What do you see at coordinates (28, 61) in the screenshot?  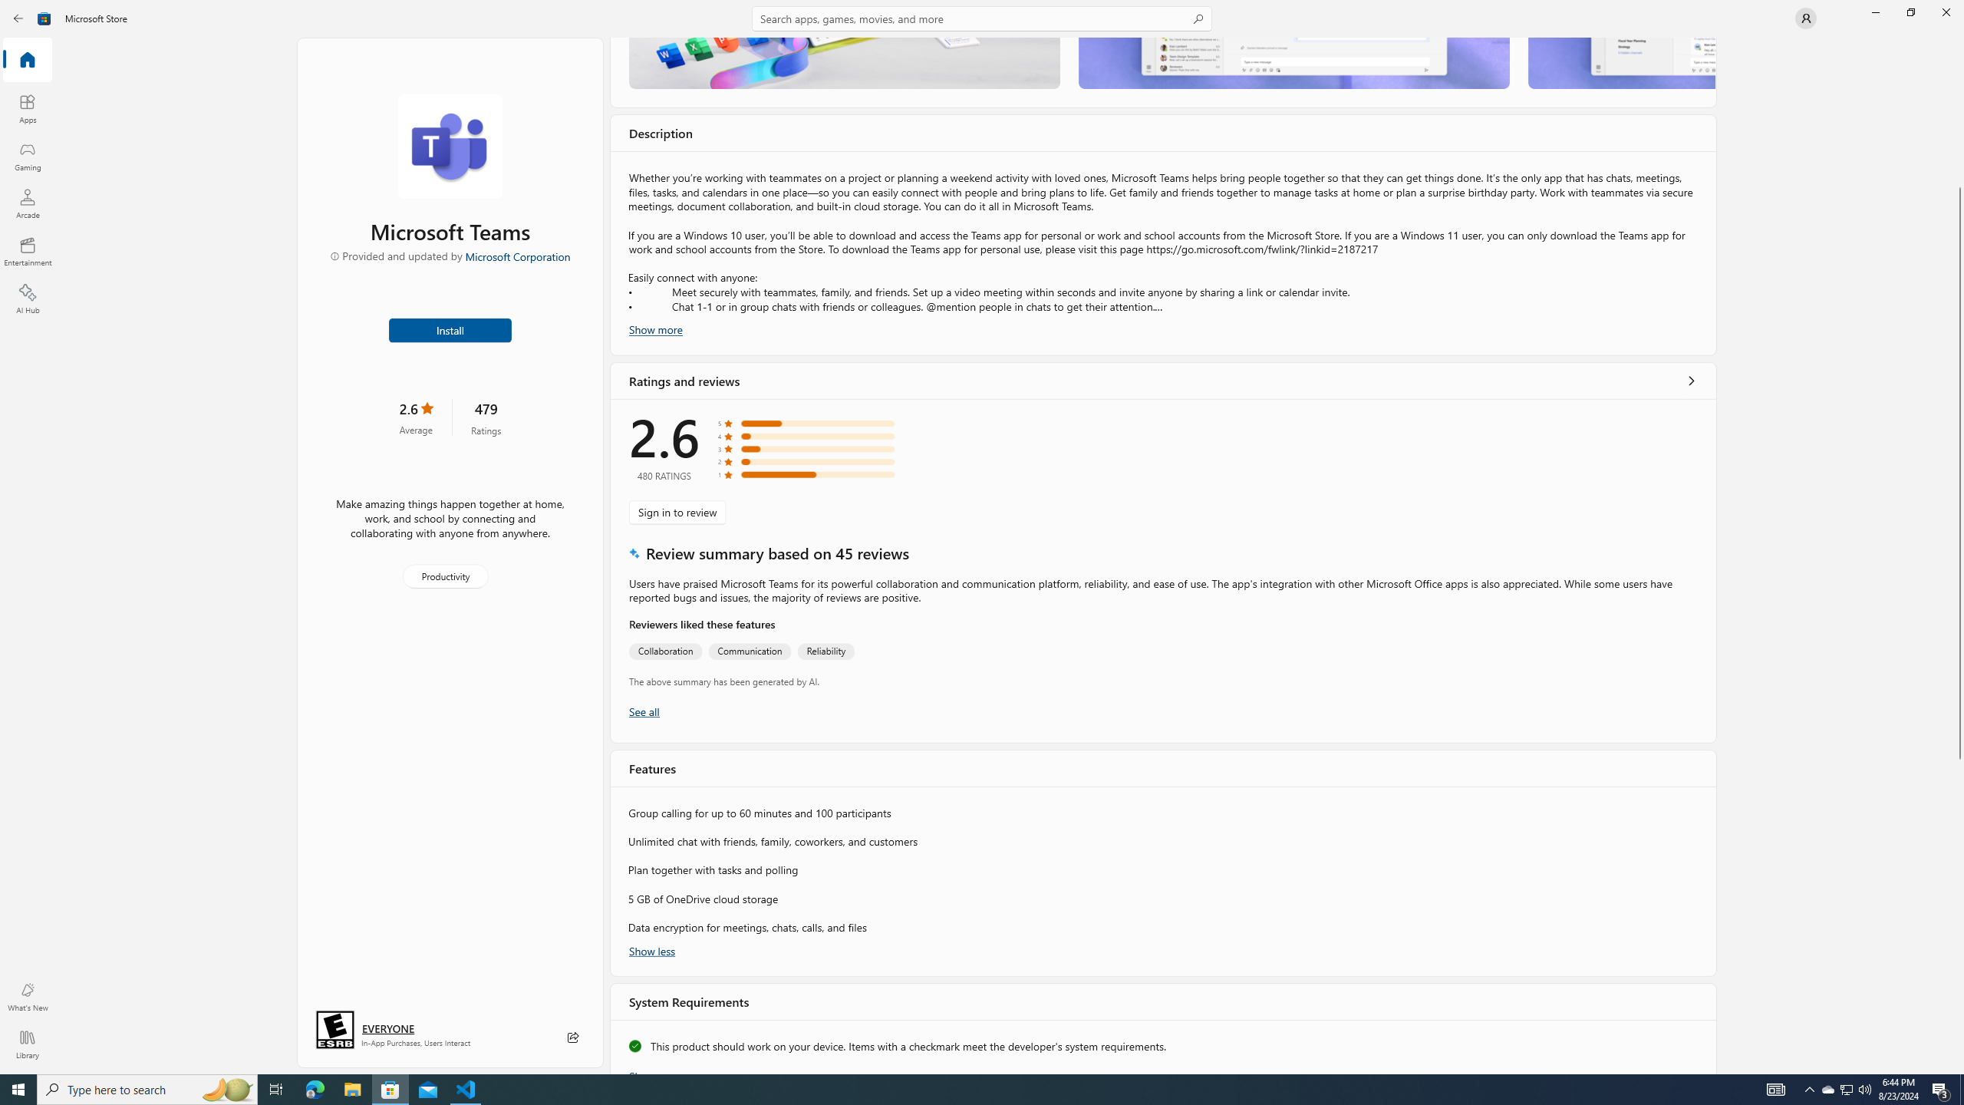 I see `Home` at bounding box center [28, 61].